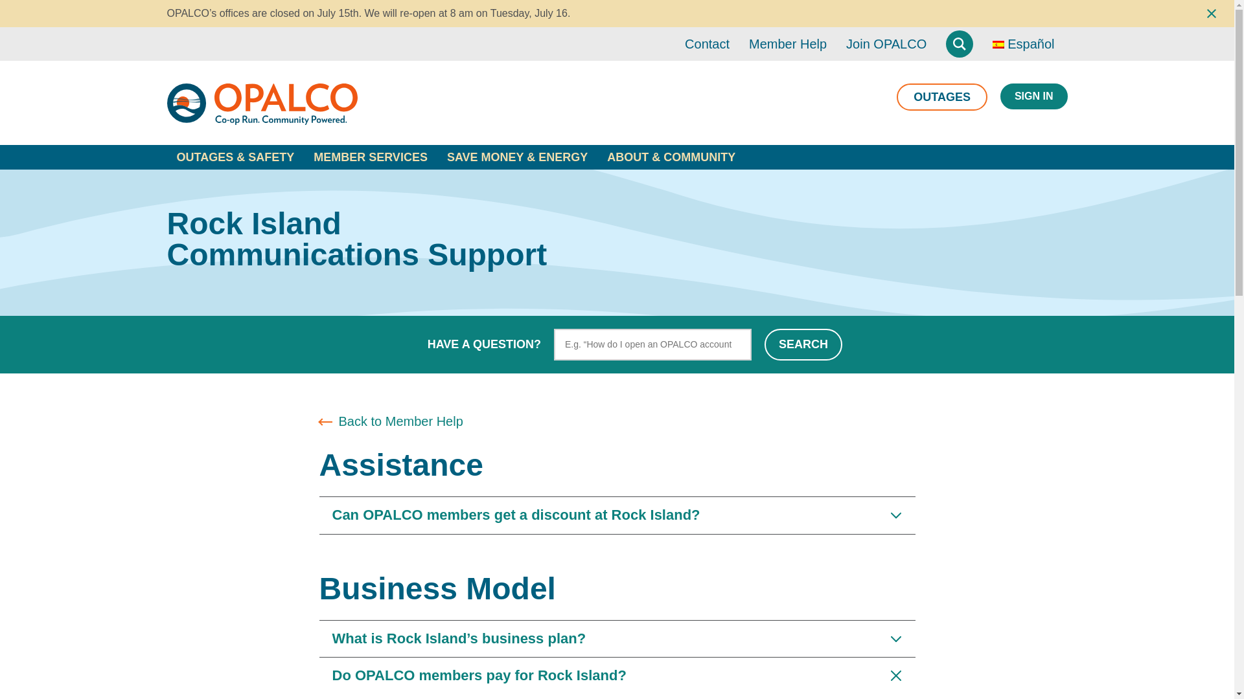  Describe the element at coordinates (422, 179) in the screenshot. I see `SOLAR` at that location.